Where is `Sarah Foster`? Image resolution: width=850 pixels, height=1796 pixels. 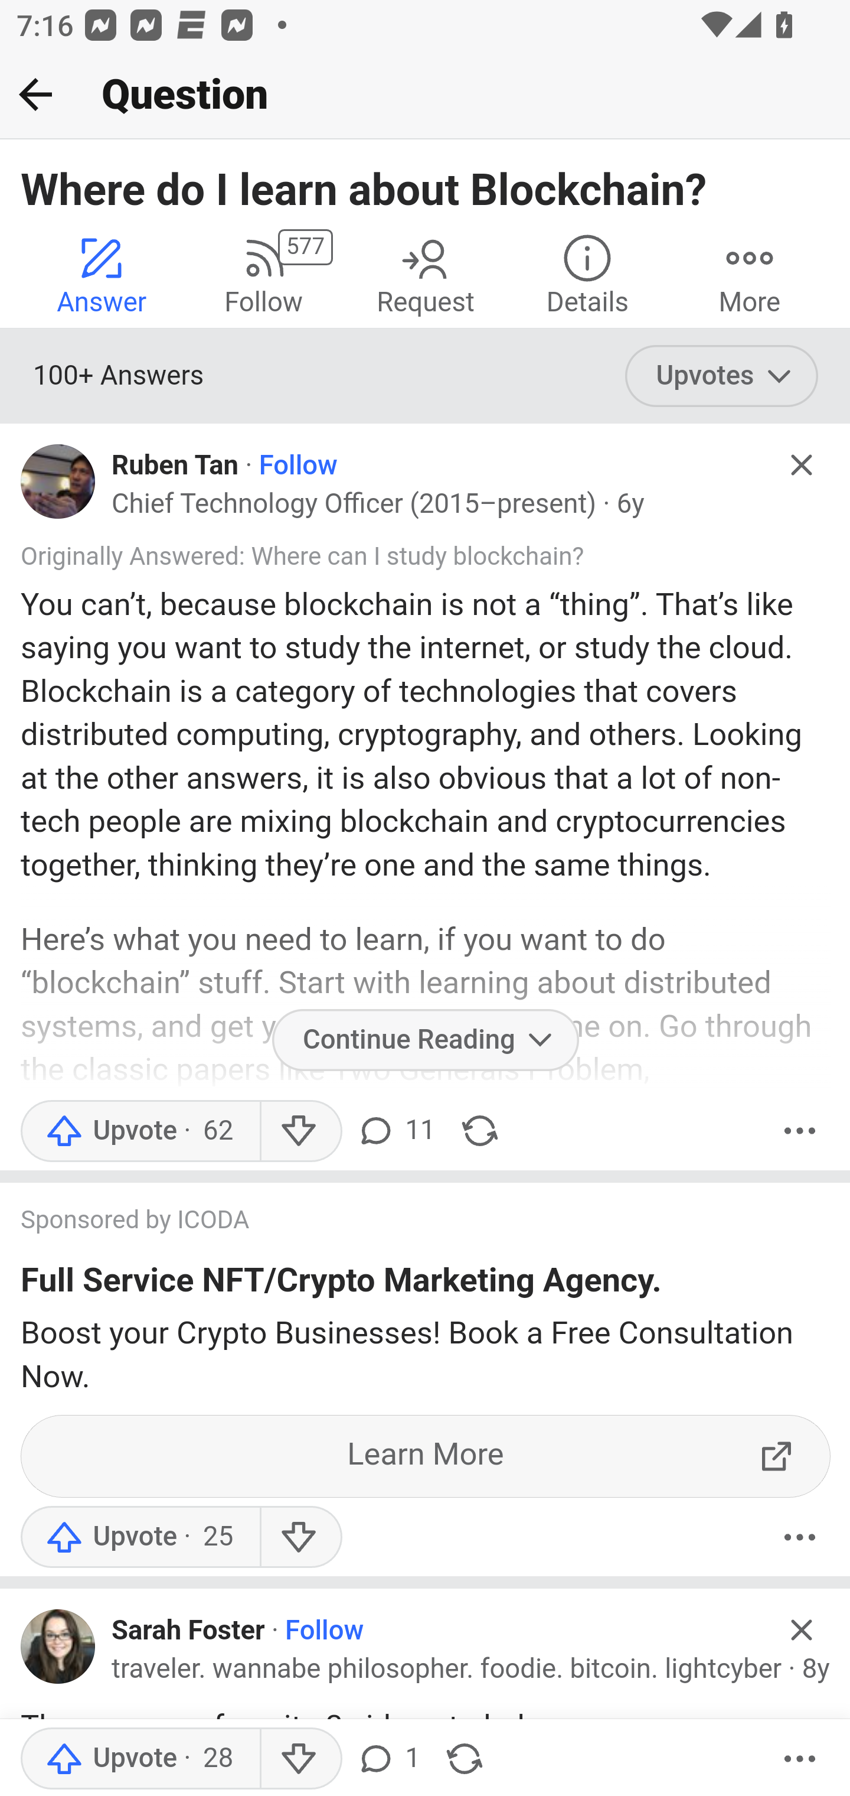
Sarah Foster is located at coordinates (188, 1631).